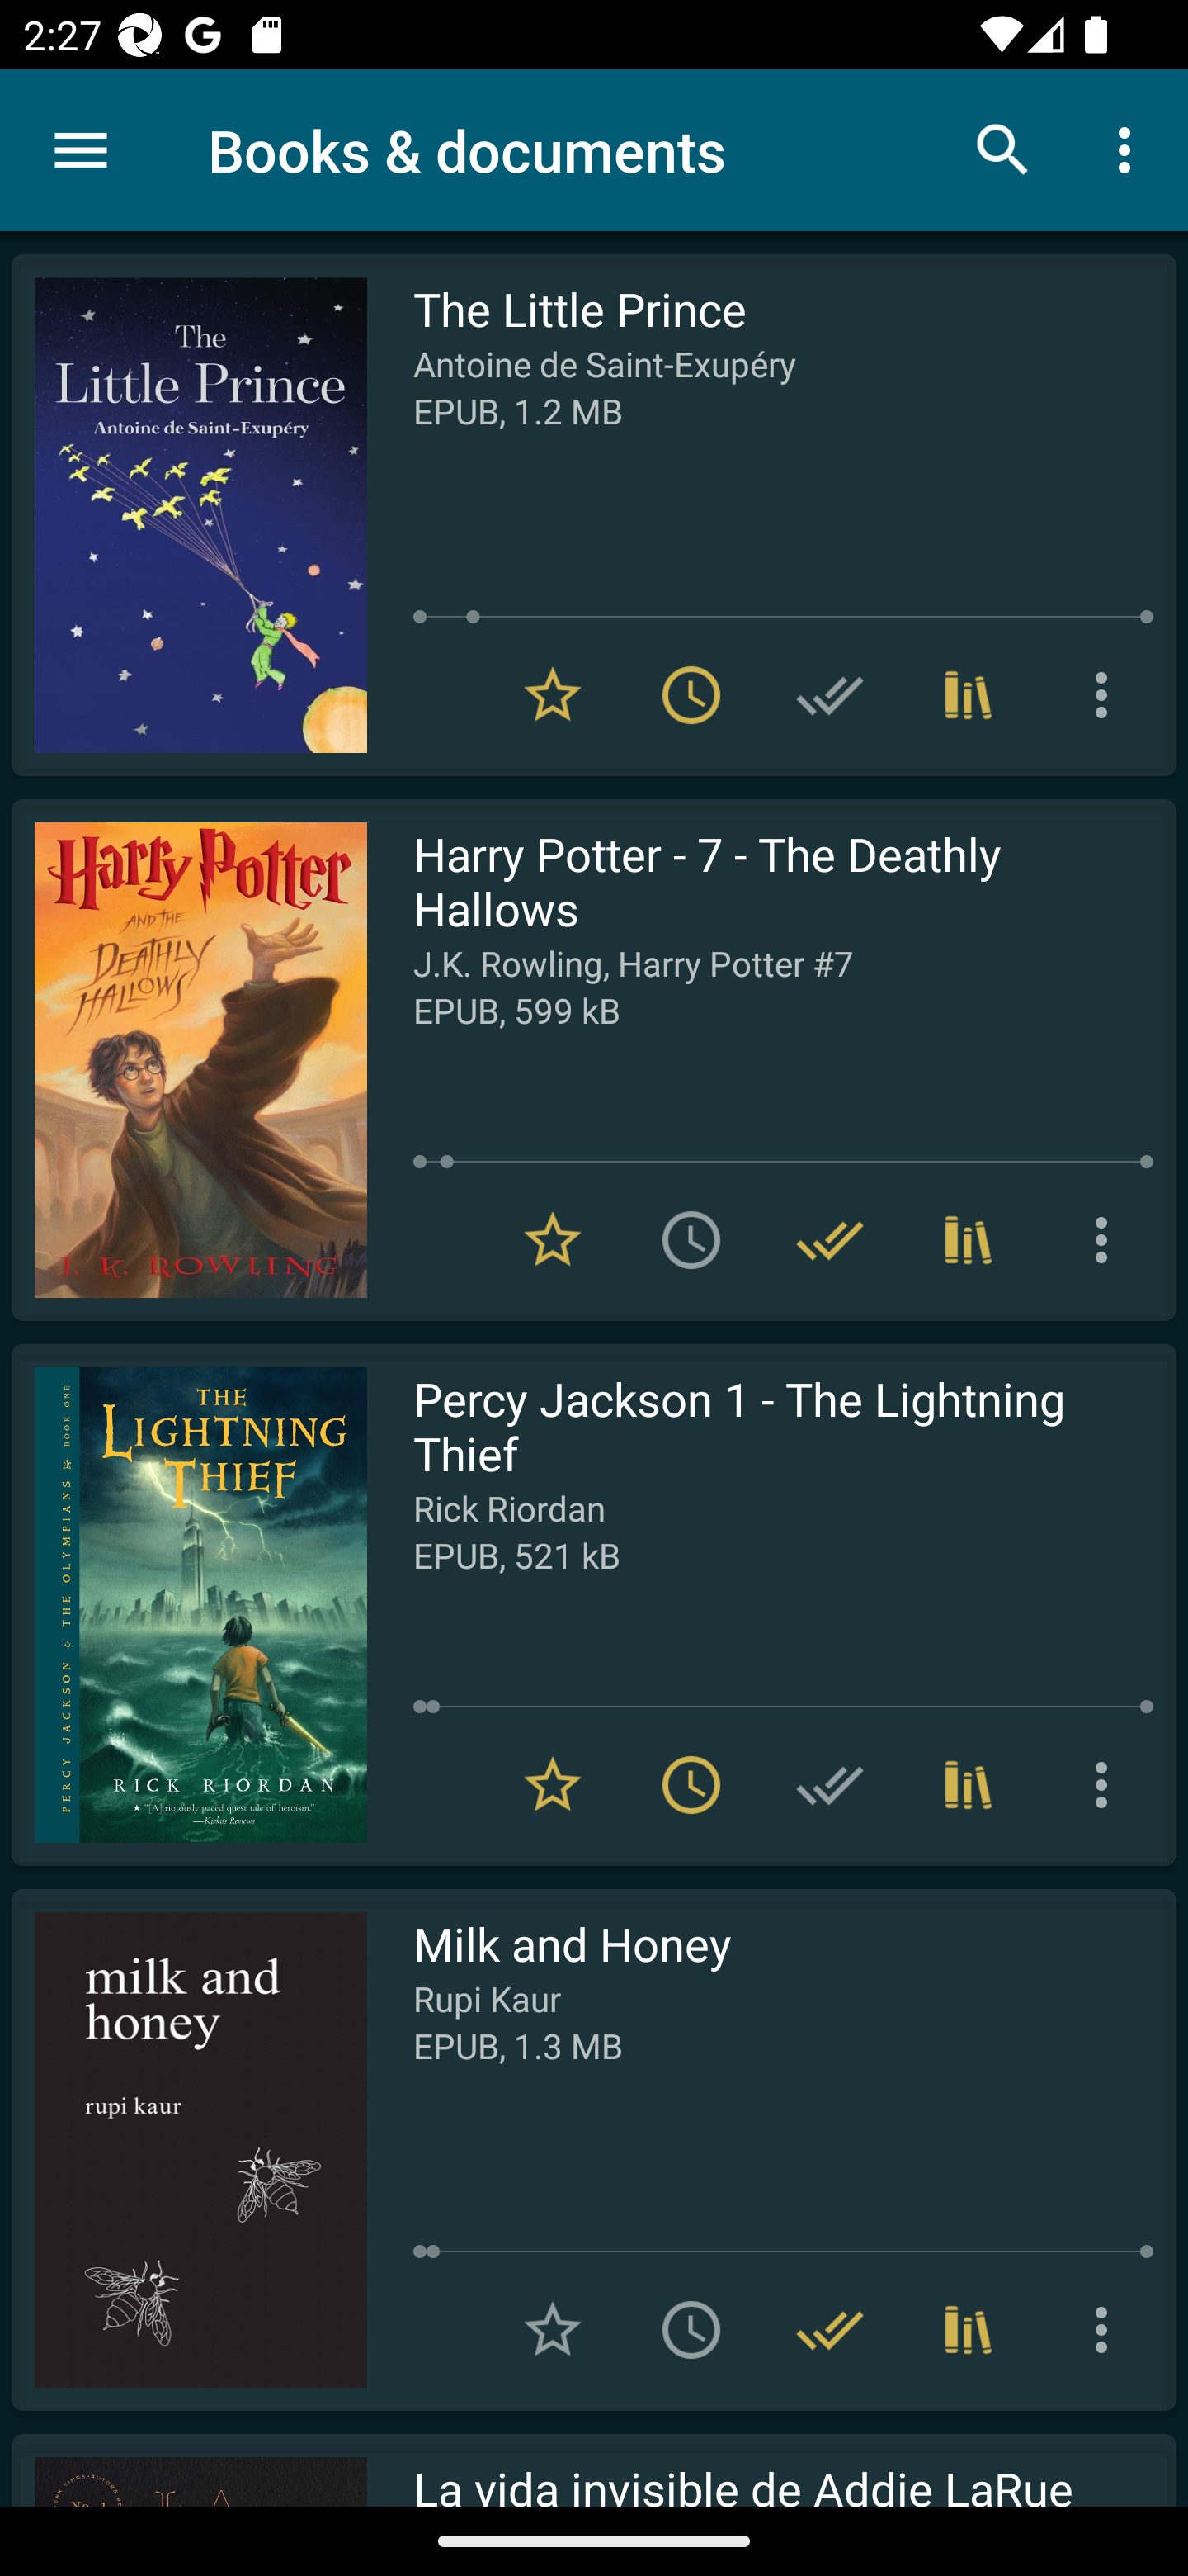 The width and height of the screenshot is (1188, 2576). Describe the element at coordinates (1003, 149) in the screenshot. I see `Search books & documents` at that location.